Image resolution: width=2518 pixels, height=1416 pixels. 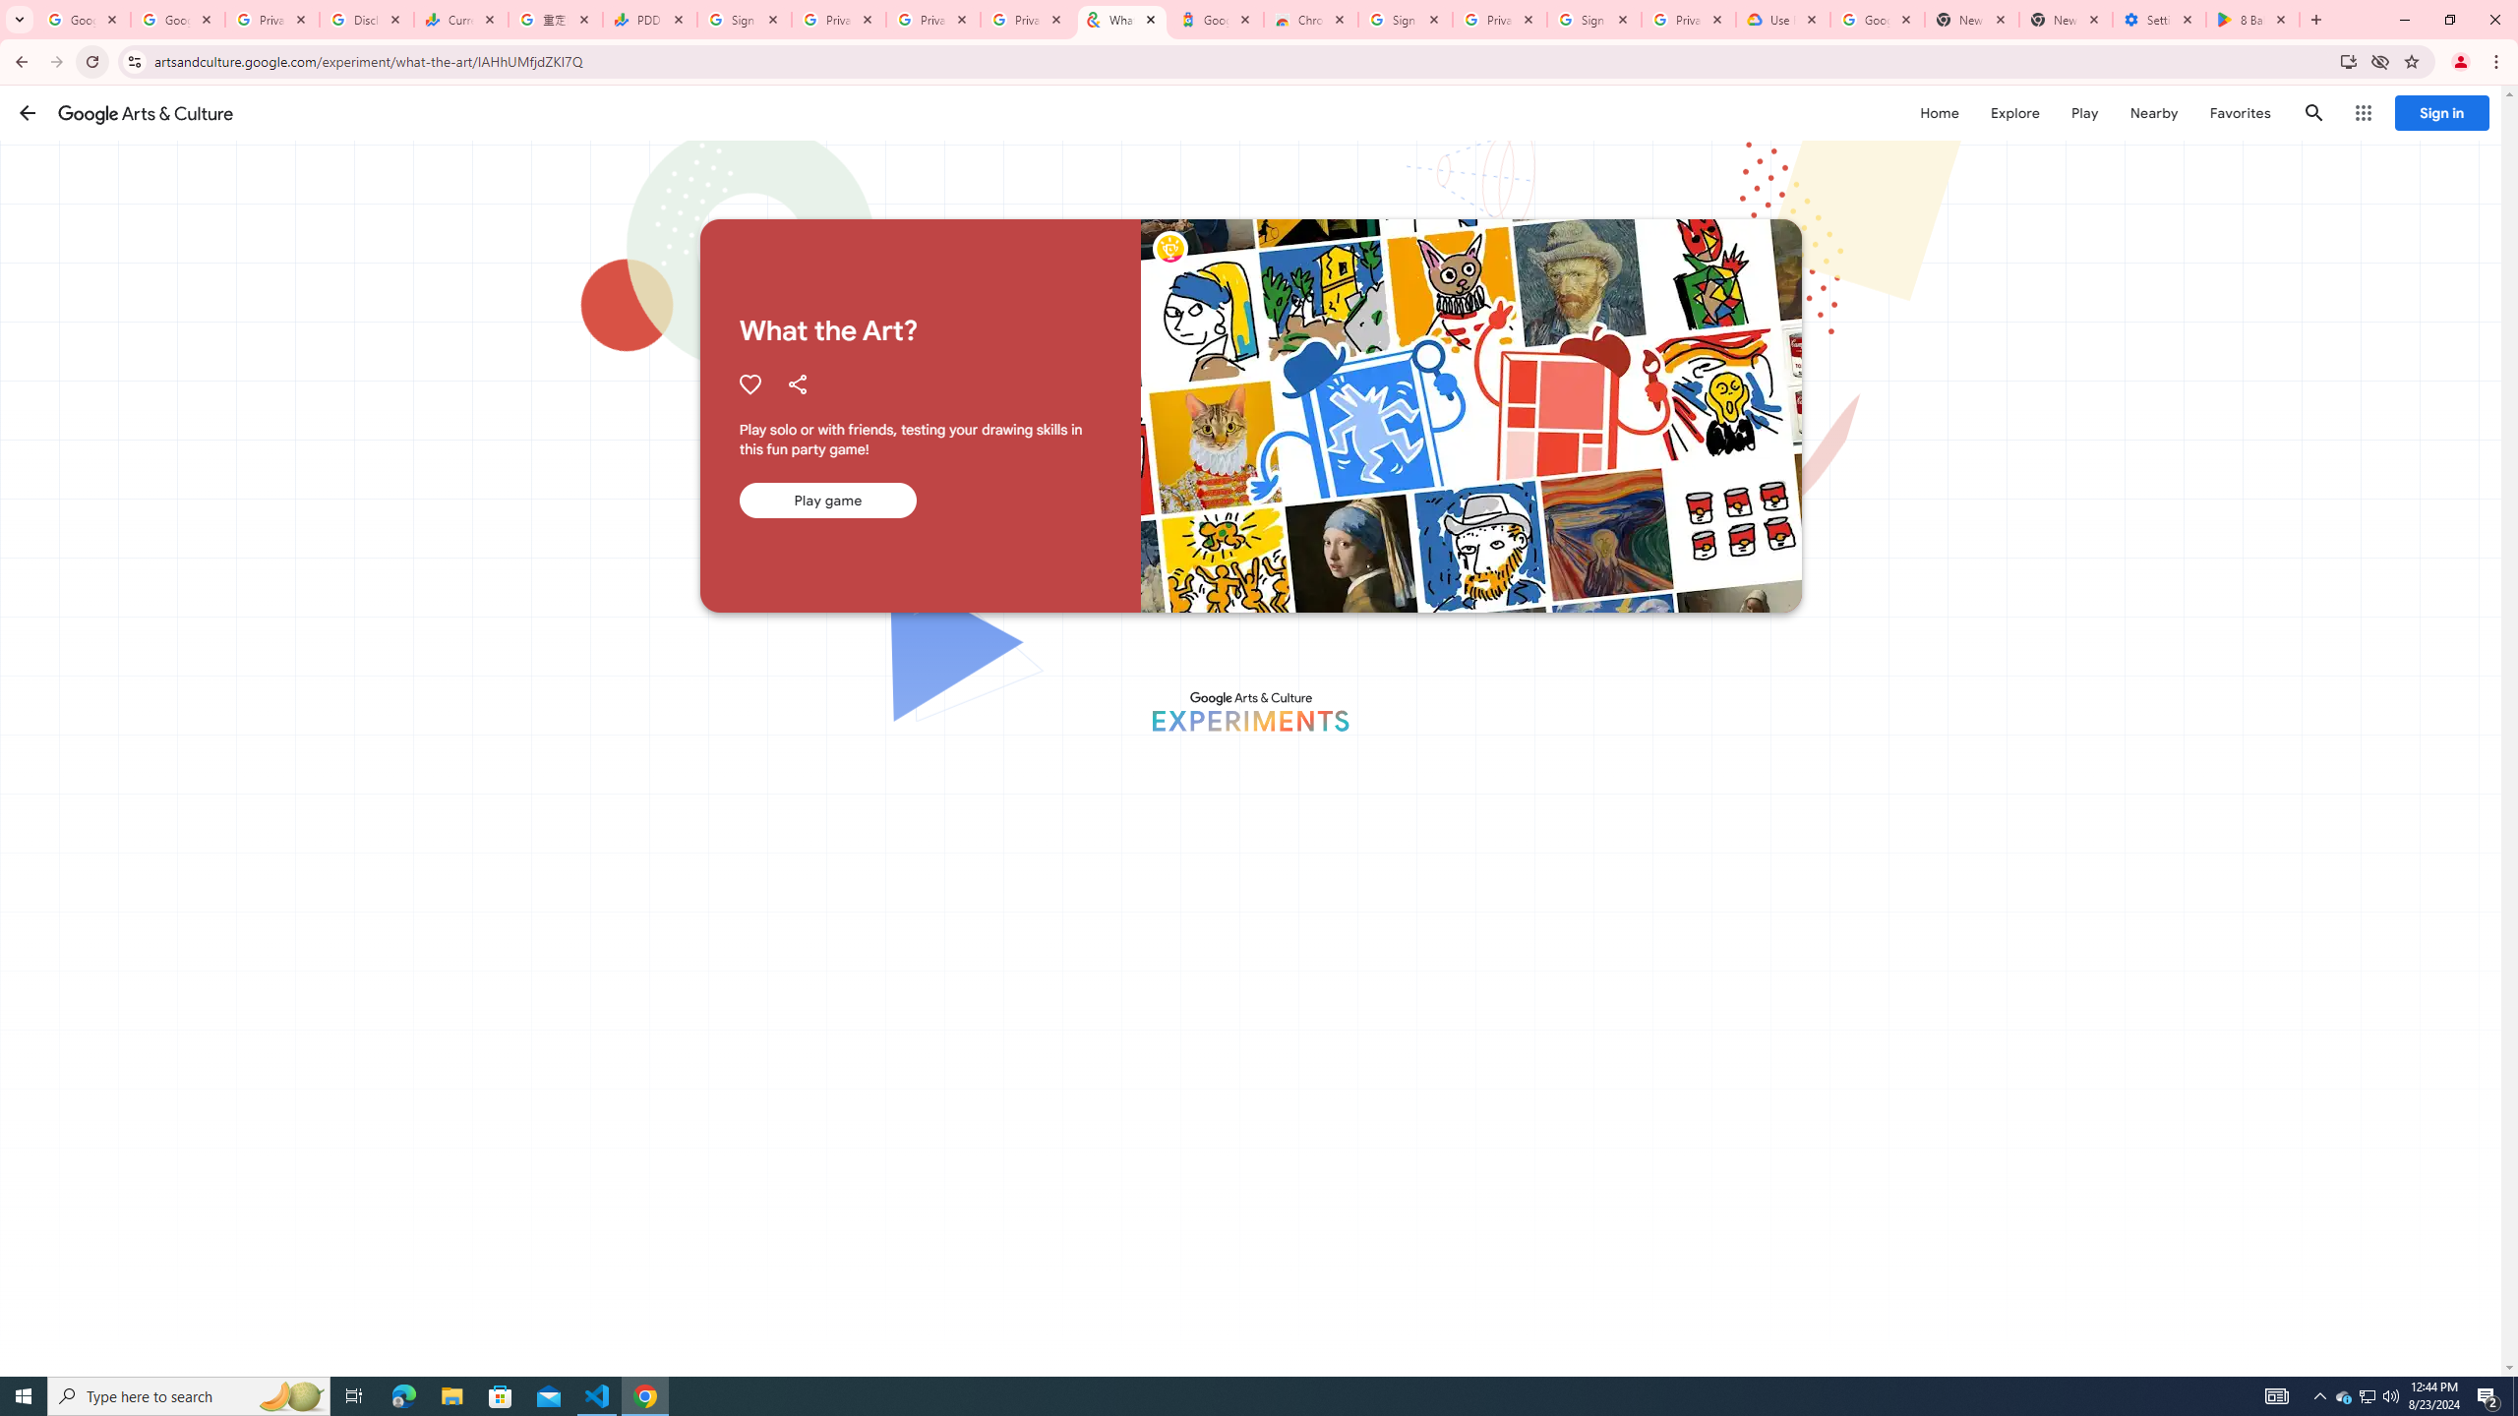 What do you see at coordinates (2066, 20) in the screenshot?
I see `New Tab` at bounding box center [2066, 20].